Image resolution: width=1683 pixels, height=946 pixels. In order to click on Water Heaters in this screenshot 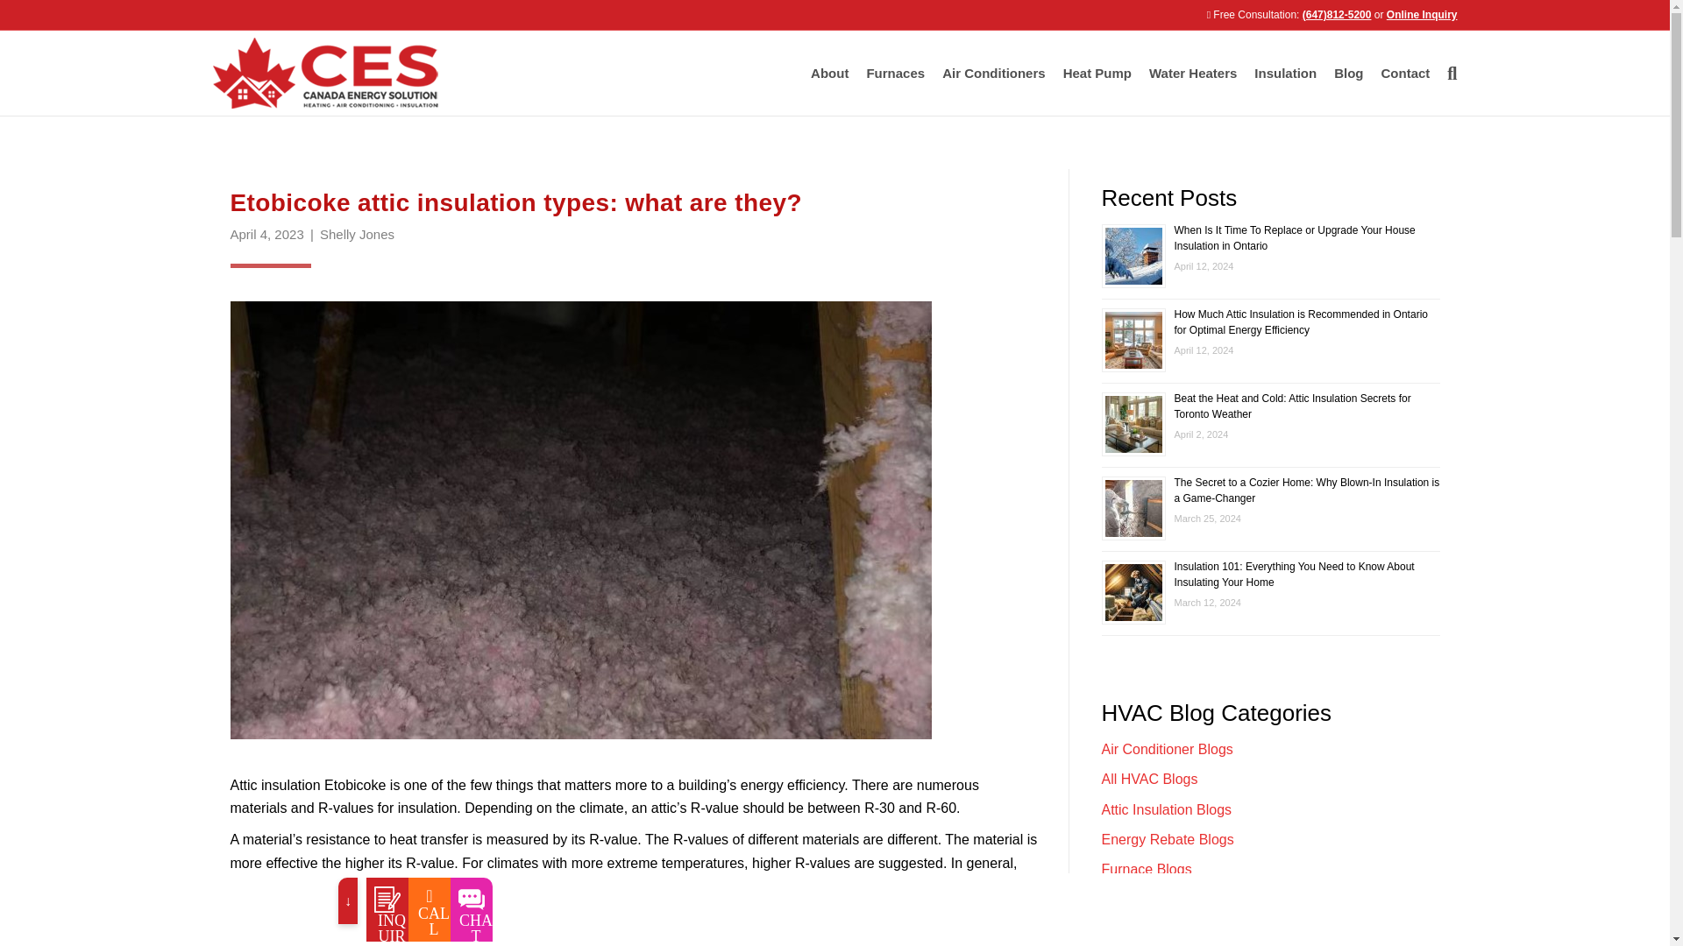, I will do `click(1192, 74)`.